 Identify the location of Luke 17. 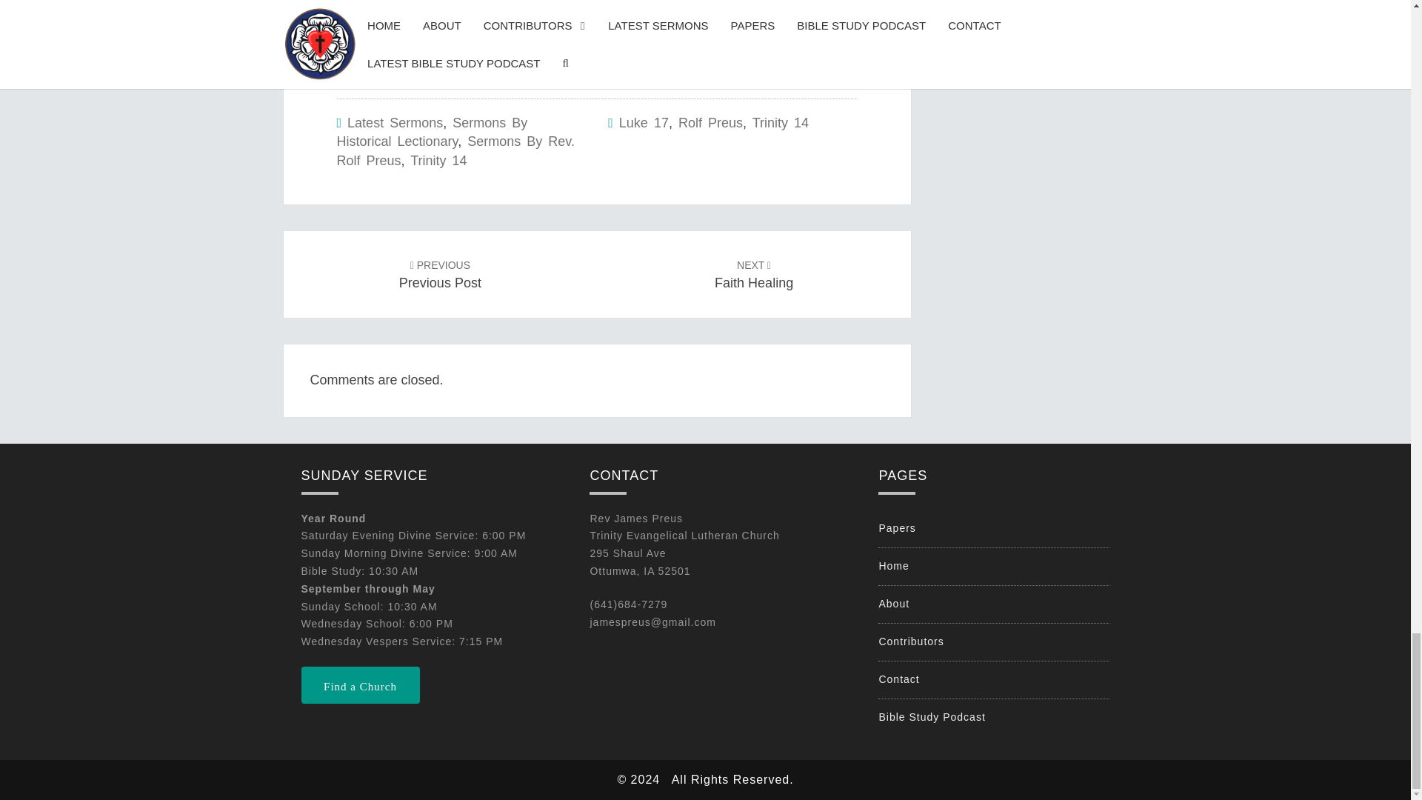
(440, 274).